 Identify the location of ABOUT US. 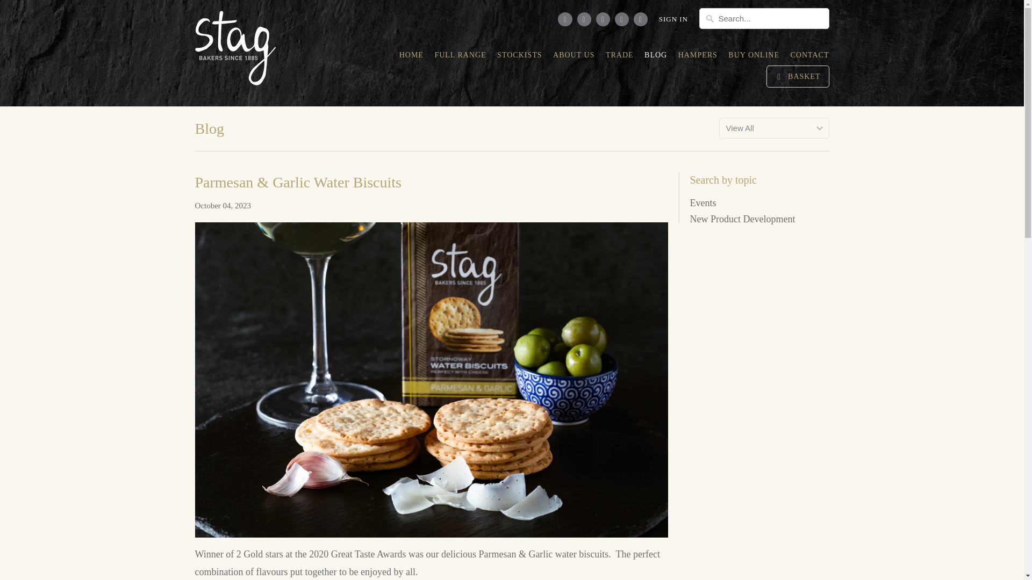
(574, 58).